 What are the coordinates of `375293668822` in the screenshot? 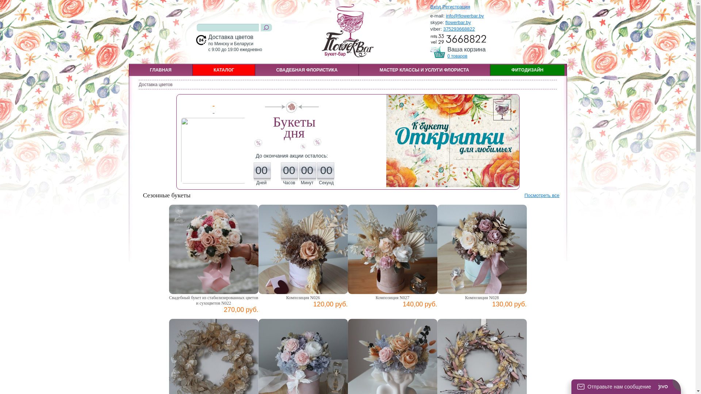 It's located at (459, 29).